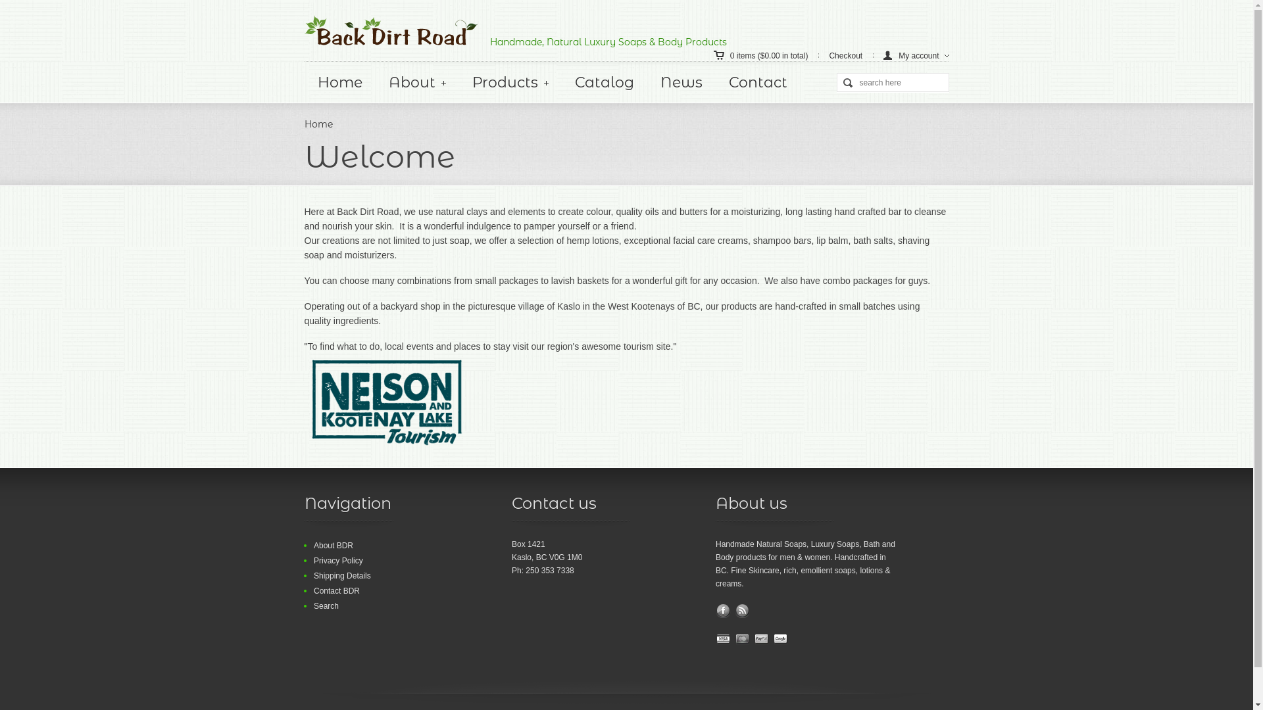  I want to click on About BDR, so click(333, 546).